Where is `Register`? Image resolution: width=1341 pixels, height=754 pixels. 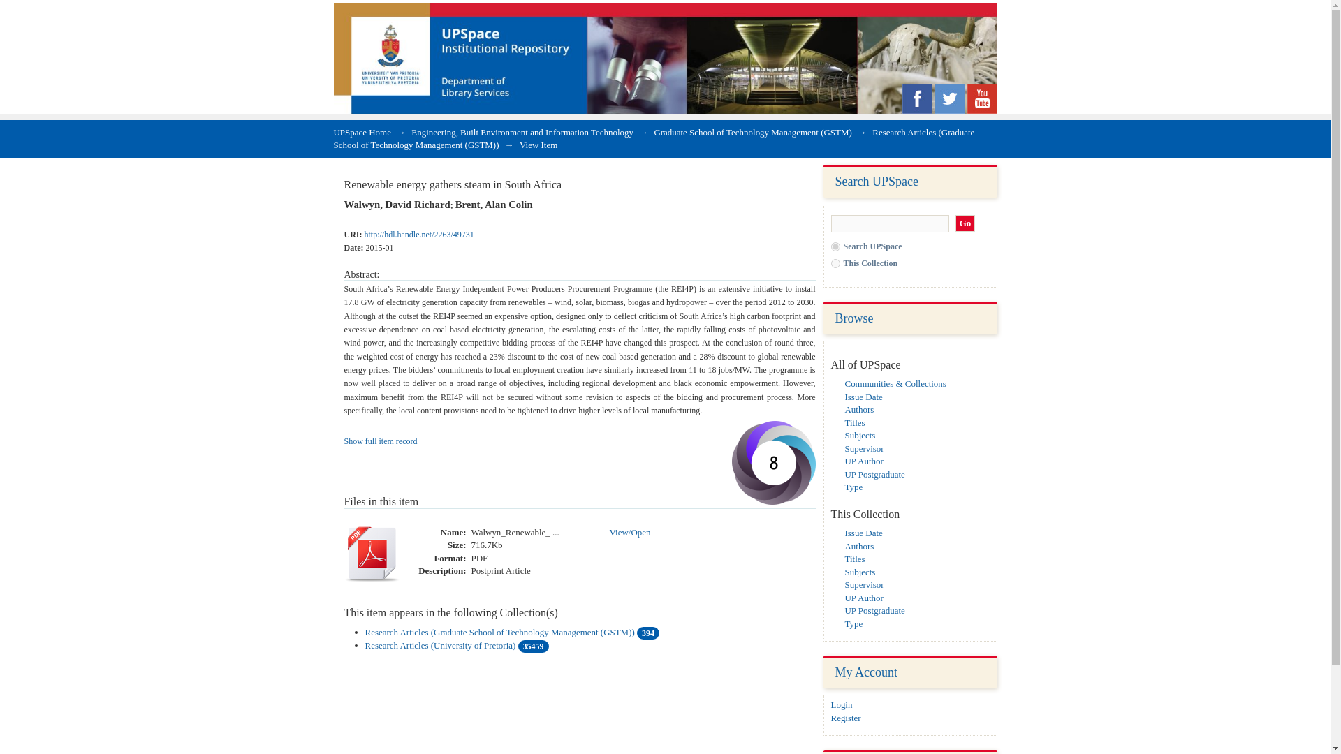 Register is located at coordinates (846, 718).